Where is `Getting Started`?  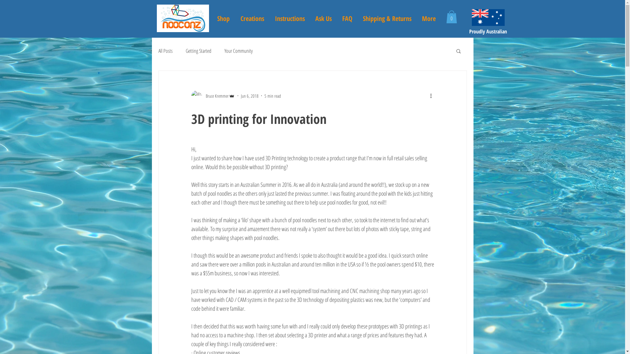
Getting Started is located at coordinates (199, 51).